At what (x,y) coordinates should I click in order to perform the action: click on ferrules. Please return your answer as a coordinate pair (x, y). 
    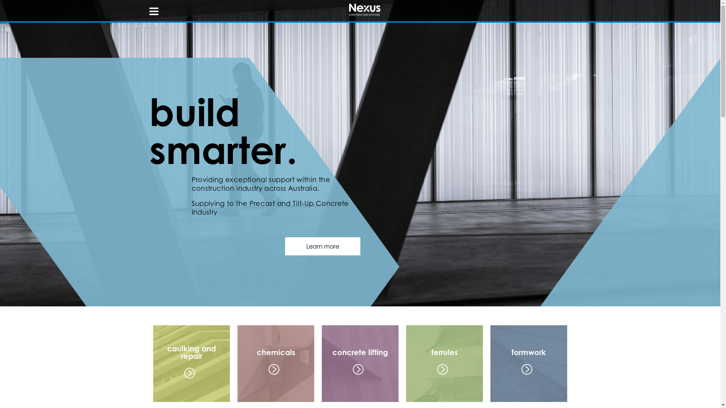
    Looking at the image, I should click on (445, 363).